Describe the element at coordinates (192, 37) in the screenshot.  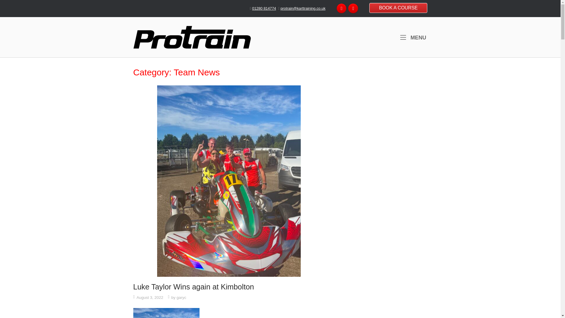
I see `Home` at that location.